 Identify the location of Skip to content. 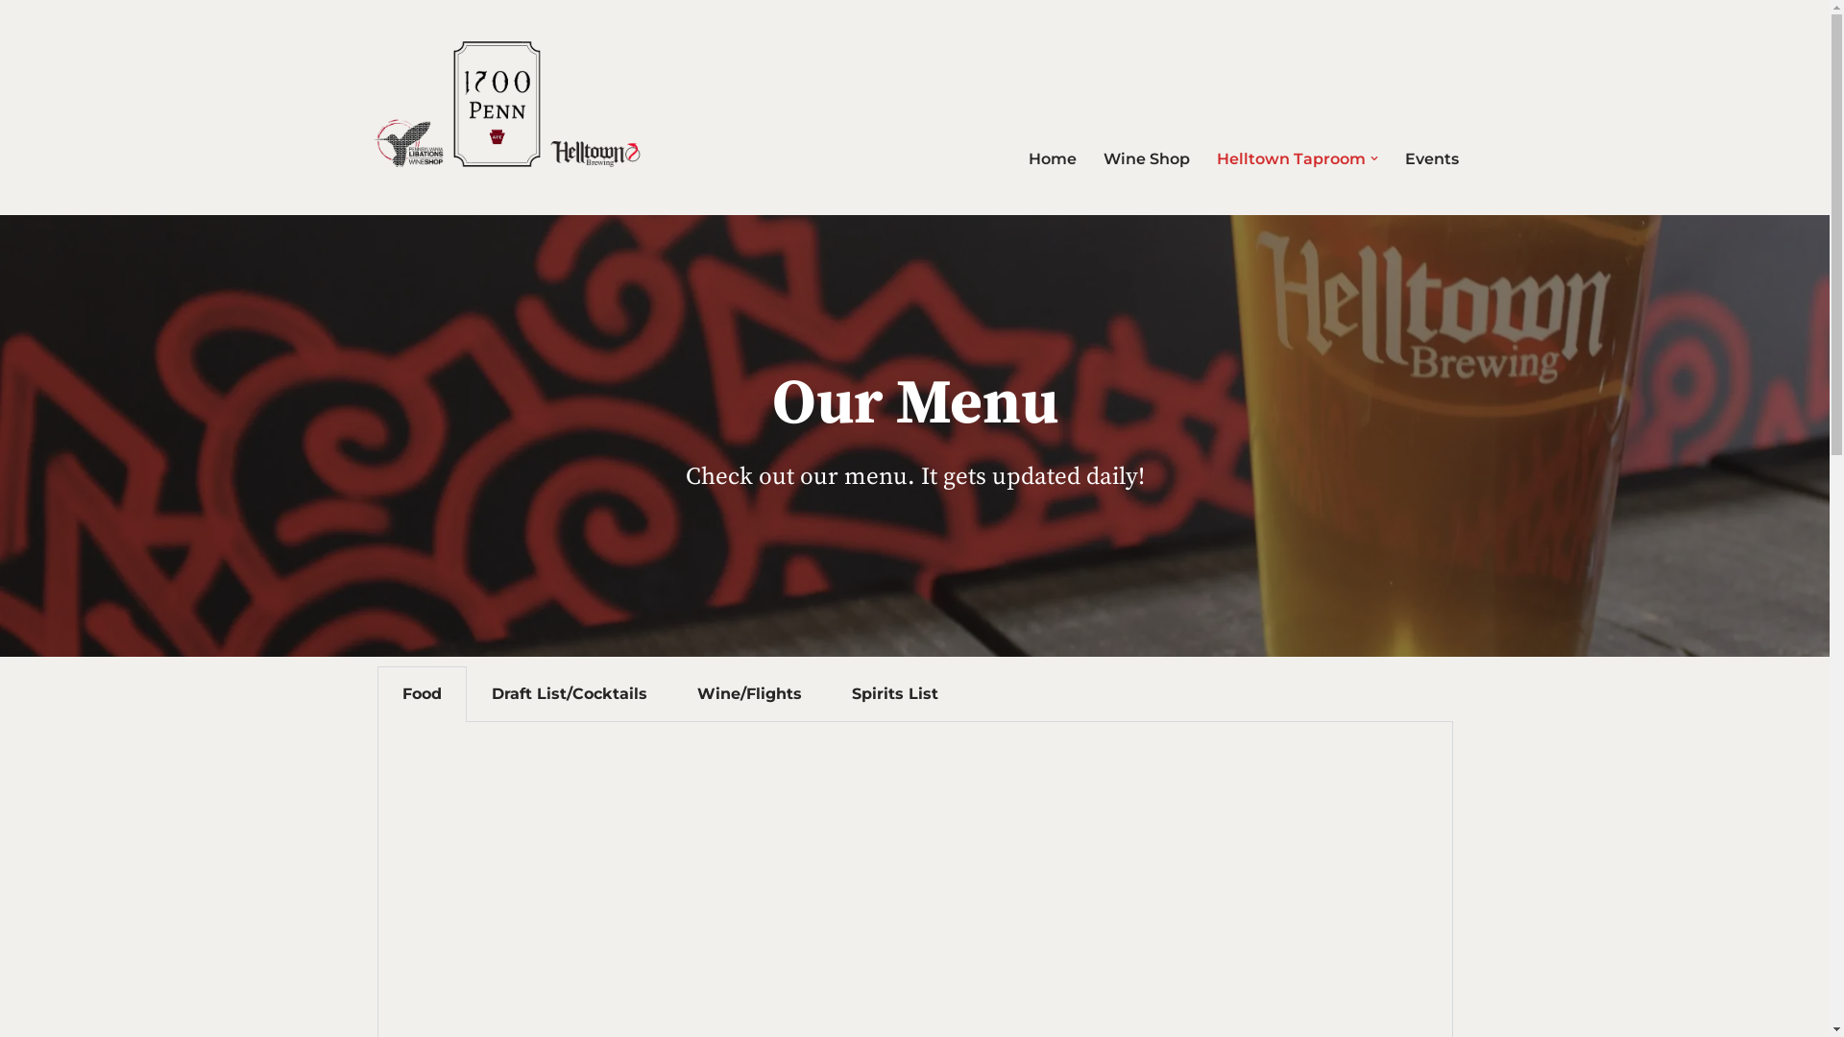
(14, 40).